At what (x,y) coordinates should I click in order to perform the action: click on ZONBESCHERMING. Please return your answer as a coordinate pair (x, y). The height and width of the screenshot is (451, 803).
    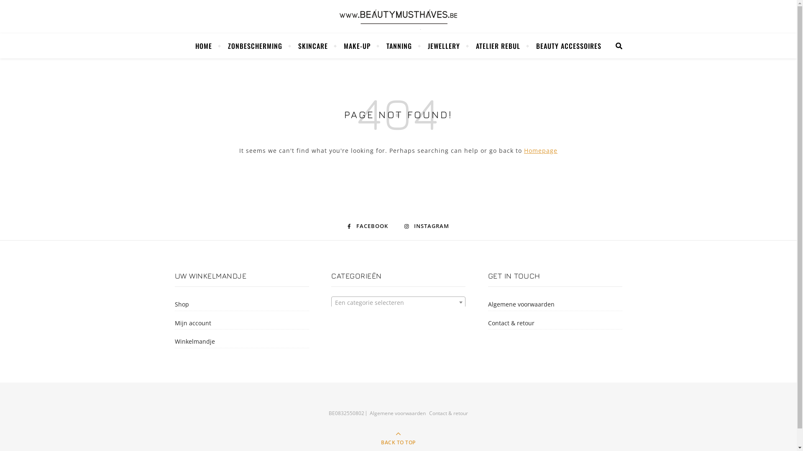
    Looking at the image, I should click on (255, 46).